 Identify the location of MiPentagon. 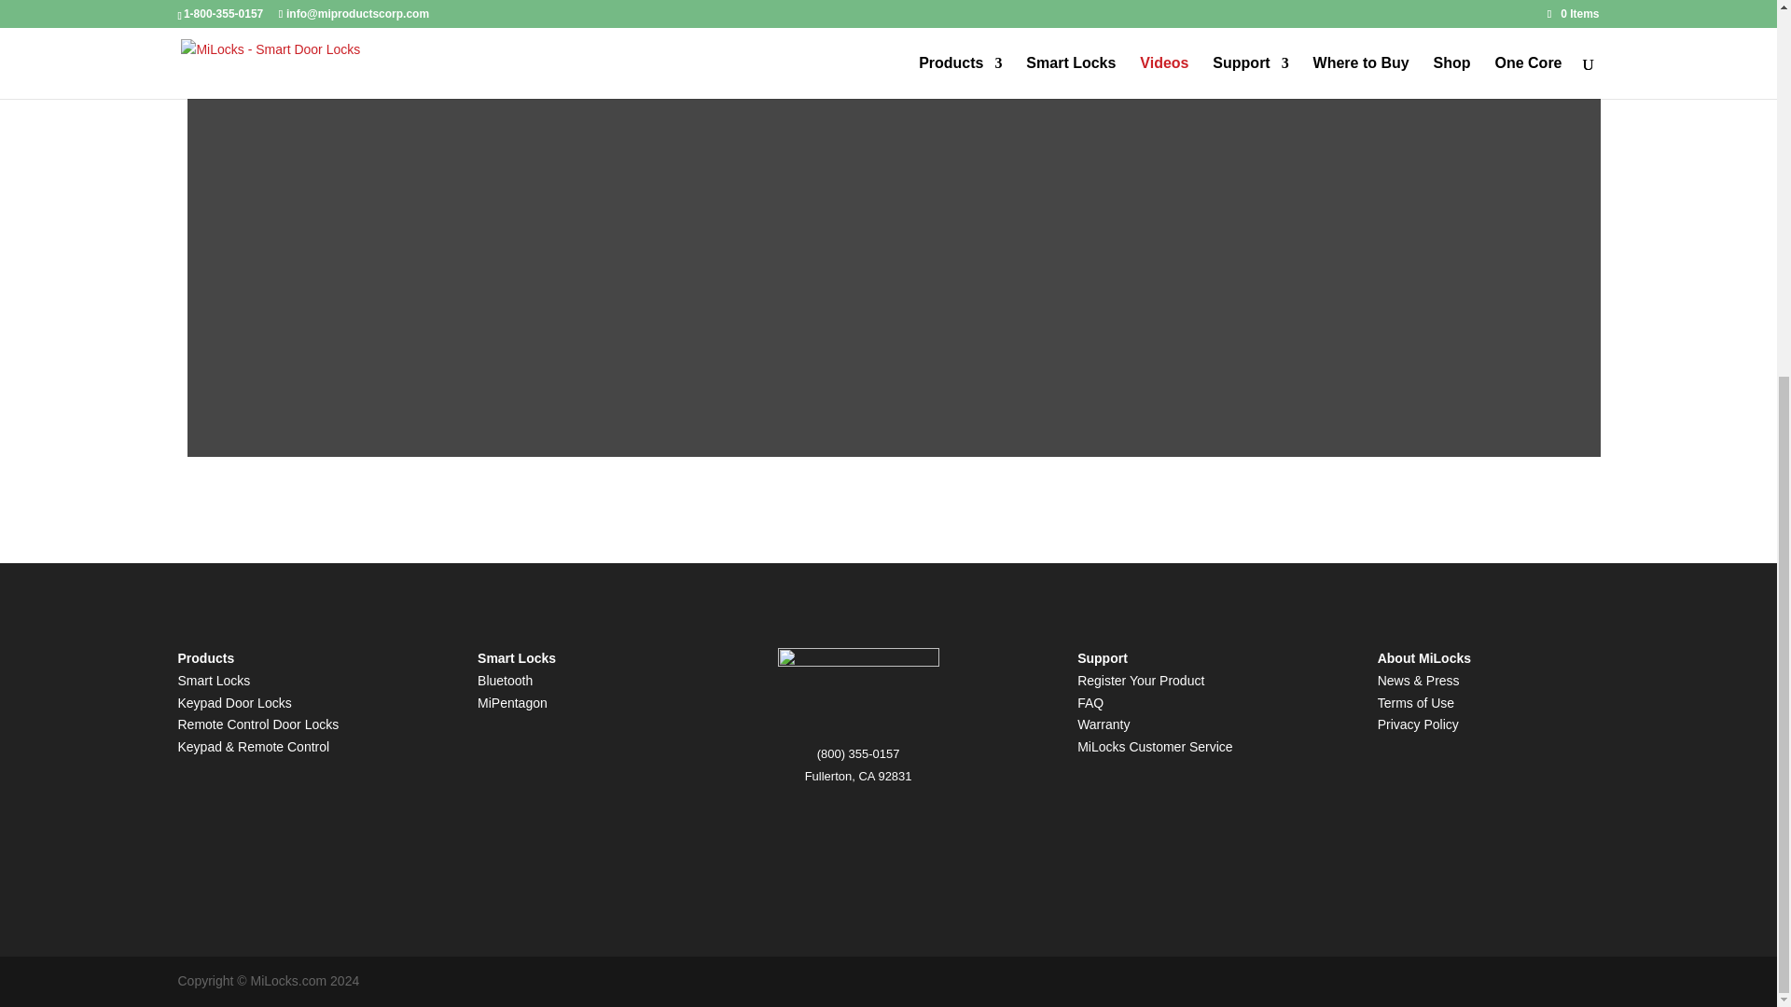
(513, 703).